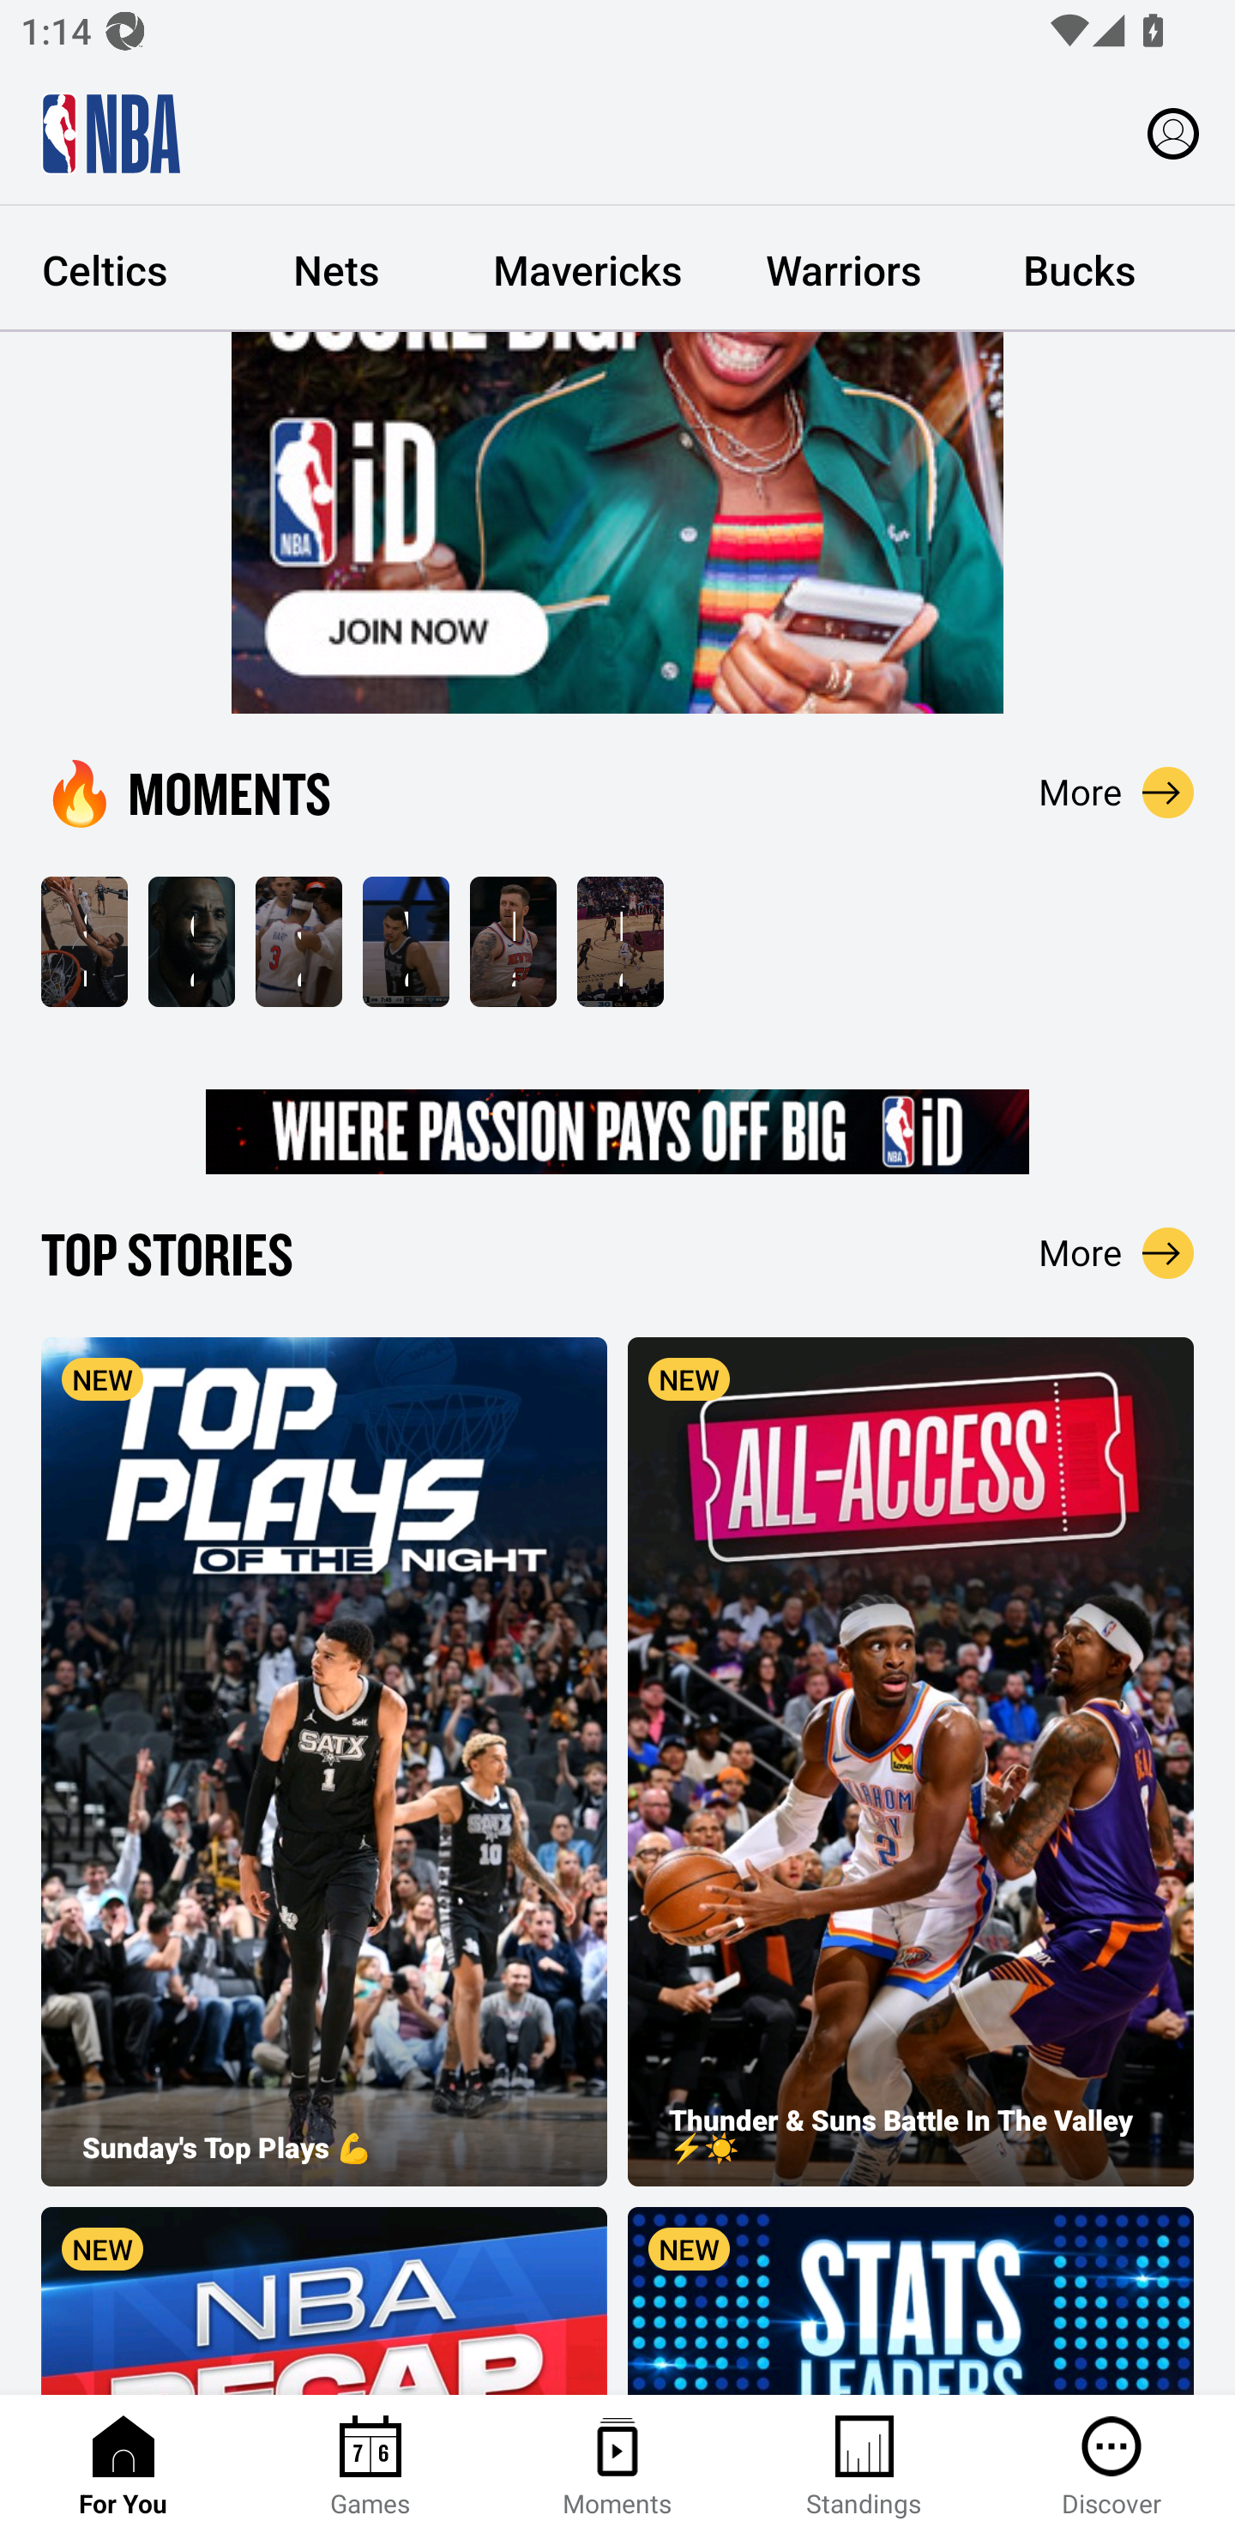 The height and width of the screenshot is (2539, 1235). I want to click on Discover, so click(1111, 2467).